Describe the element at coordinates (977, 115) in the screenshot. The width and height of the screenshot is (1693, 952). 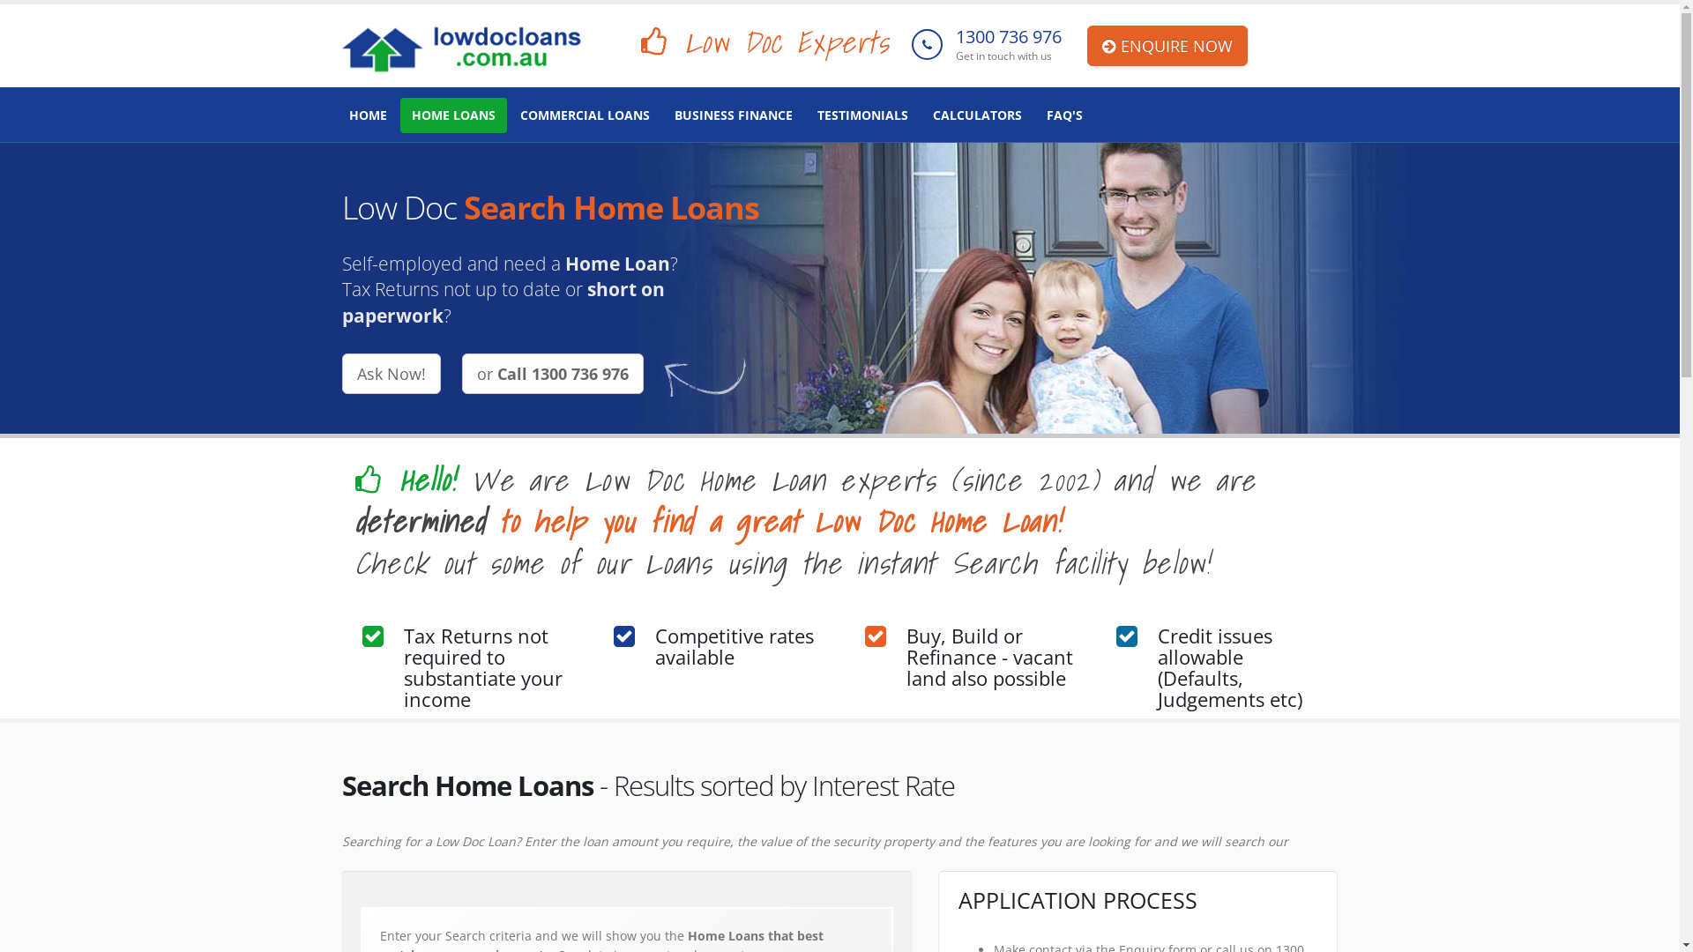
I see `CALCULATORS` at that location.